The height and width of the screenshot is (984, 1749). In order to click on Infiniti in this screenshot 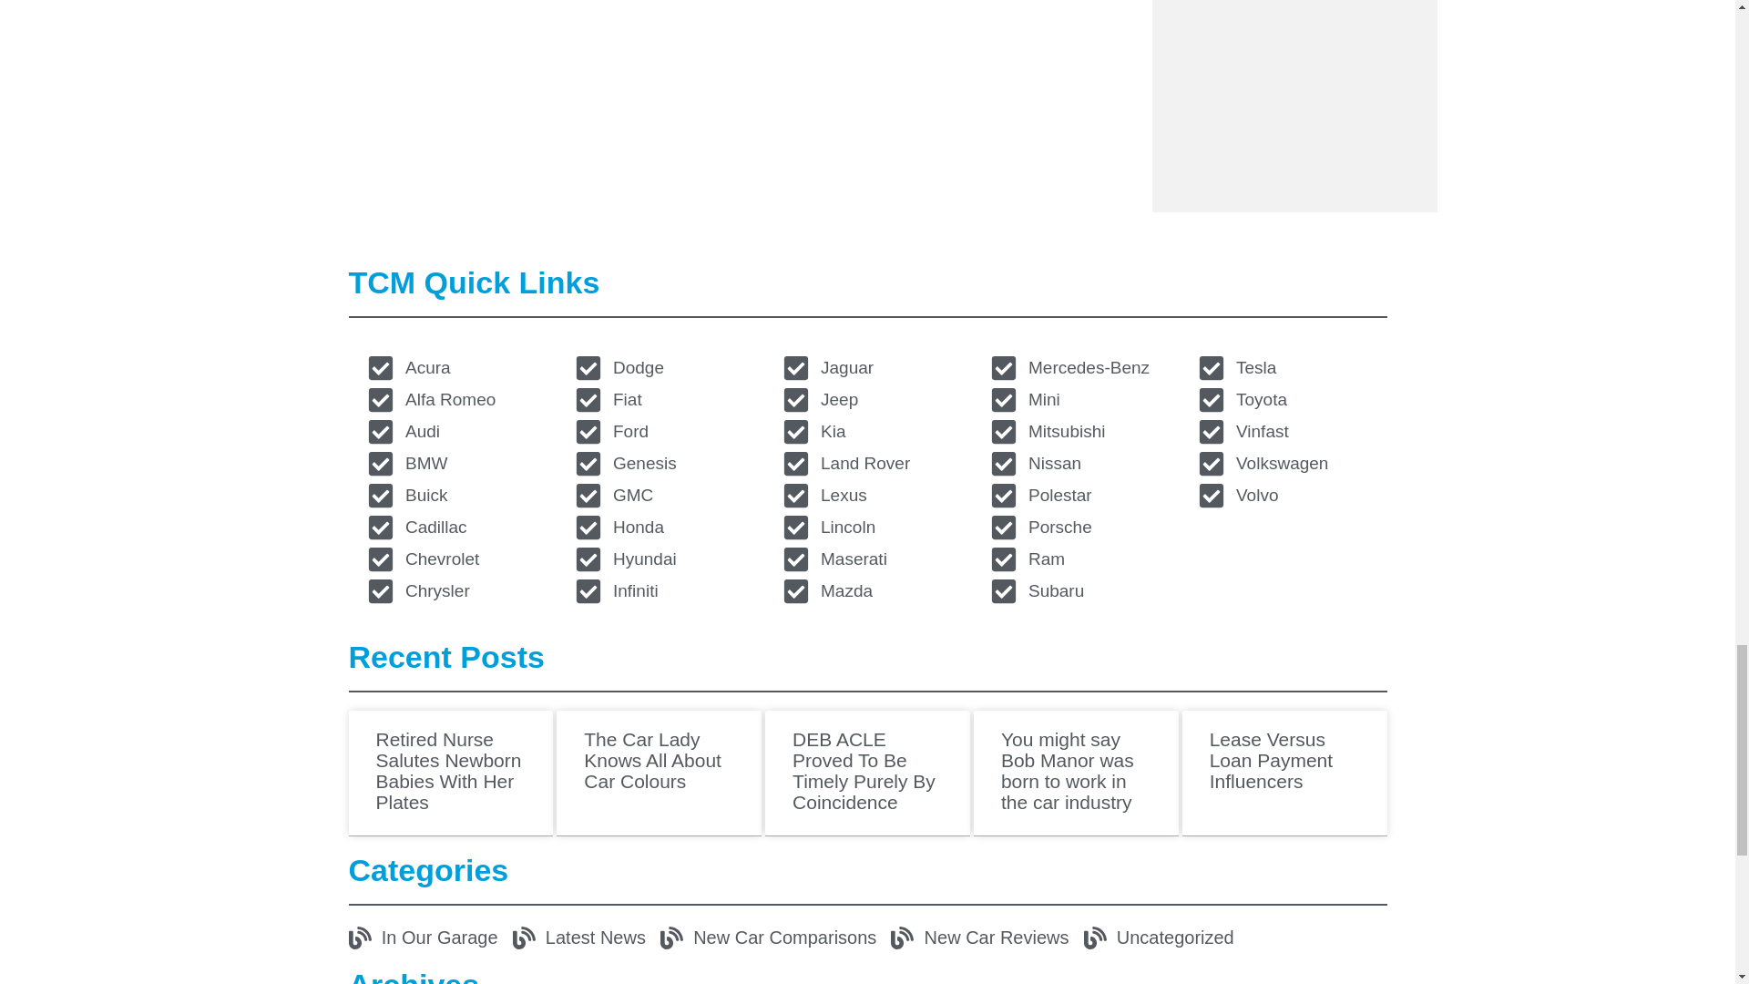, I will do `click(659, 590)`.